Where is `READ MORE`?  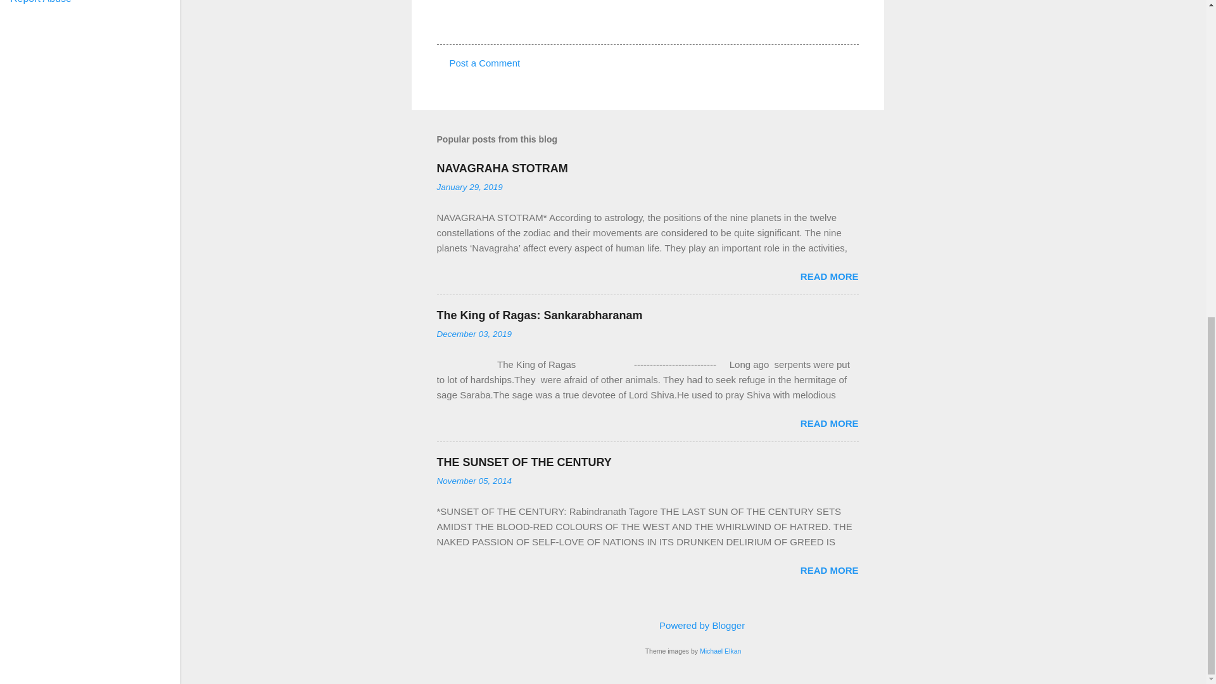 READ MORE is located at coordinates (829, 276).